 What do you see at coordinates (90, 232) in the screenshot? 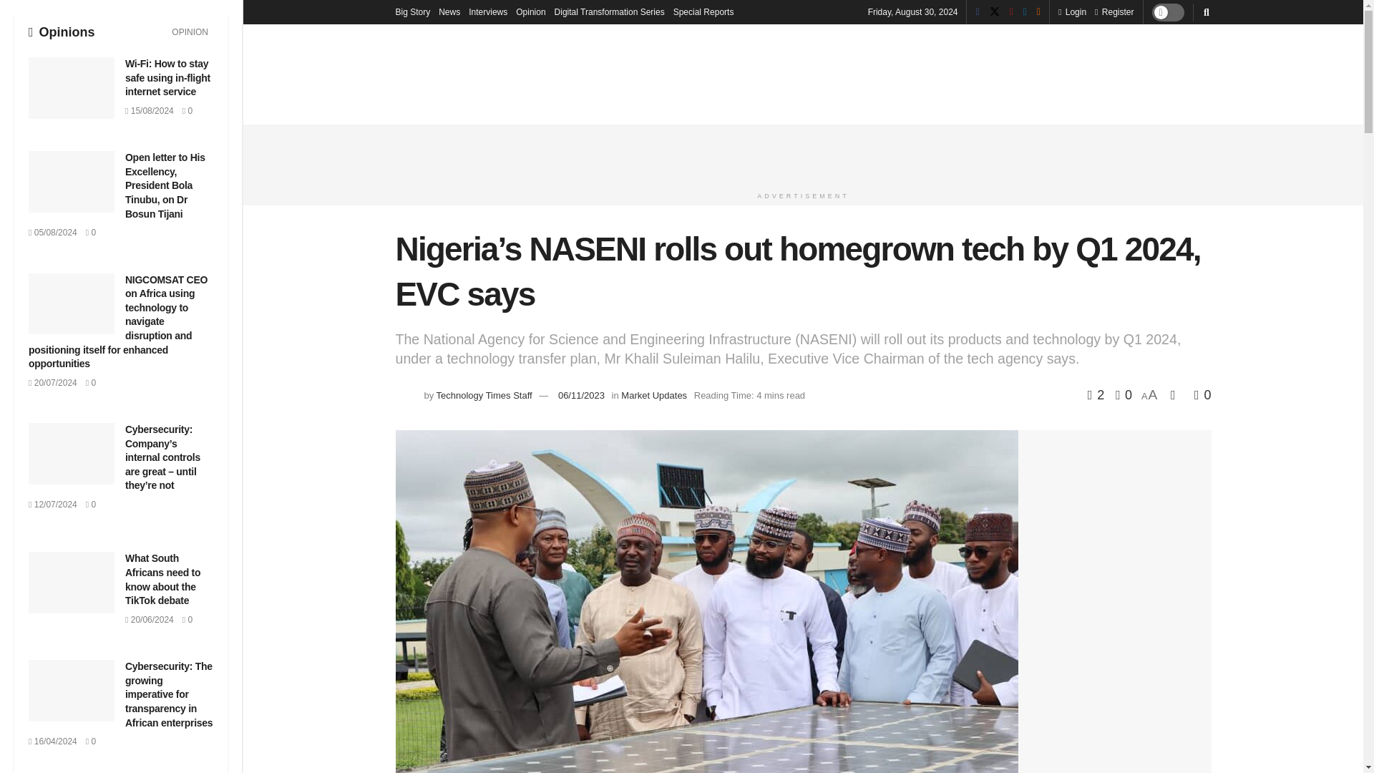
I see `0` at bounding box center [90, 232].